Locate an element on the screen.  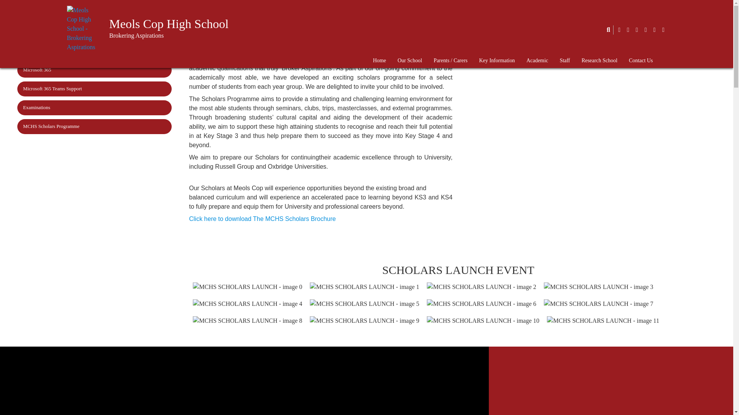
Our School is located at coordinates (410, 61).